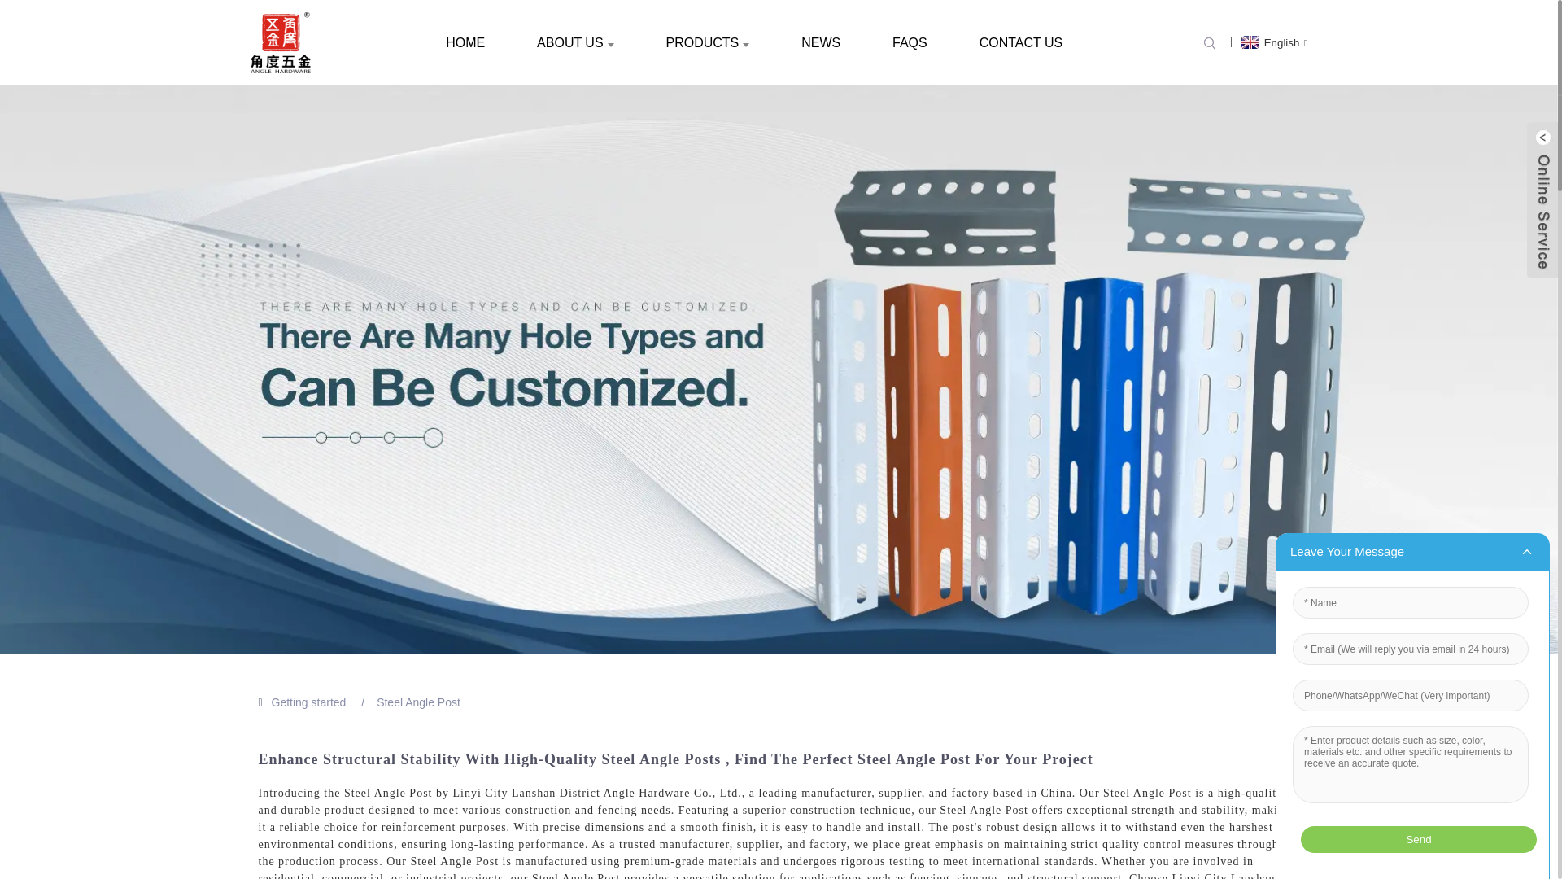  What do you see at coordinates (1272, 42) in the screenshot?
I see `English` at bounding box center [1272, 42].